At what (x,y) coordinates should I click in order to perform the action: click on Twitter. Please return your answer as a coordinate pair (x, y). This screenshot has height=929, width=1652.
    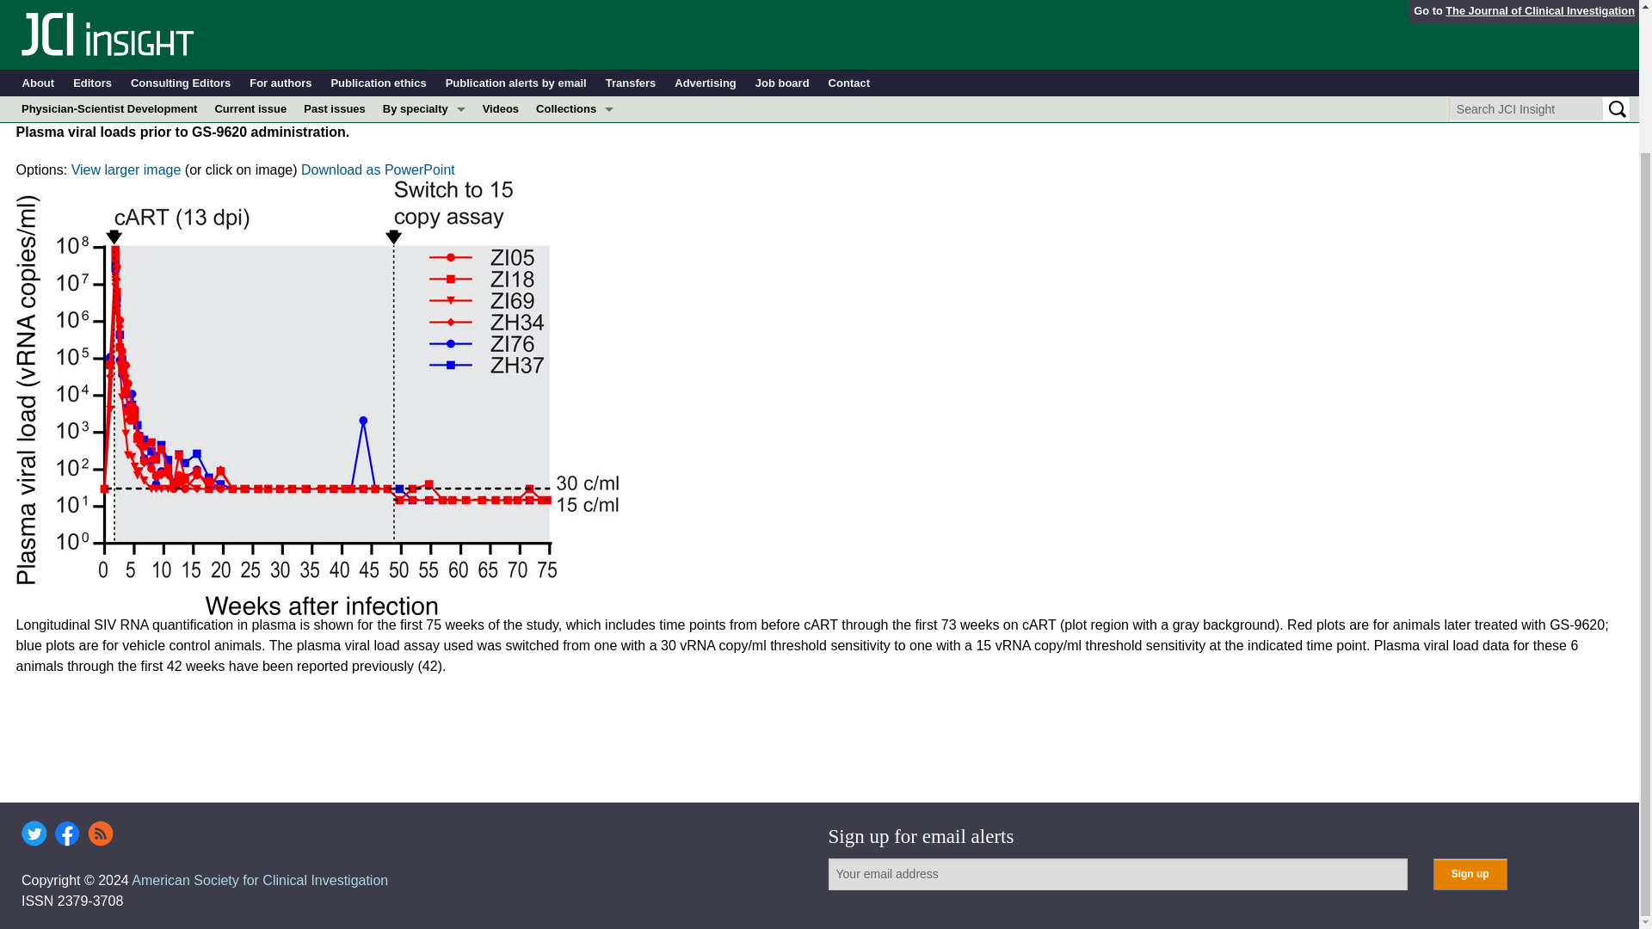
    Looking at the image, I should click on (34, 833).